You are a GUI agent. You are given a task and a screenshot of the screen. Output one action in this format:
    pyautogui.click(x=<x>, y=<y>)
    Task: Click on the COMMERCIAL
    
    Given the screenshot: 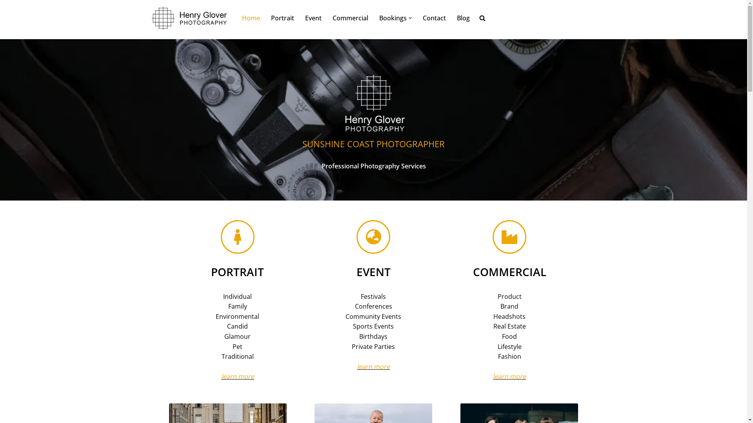 What is the action you would take?
    pyautogui.click(x=510, y=272)
    